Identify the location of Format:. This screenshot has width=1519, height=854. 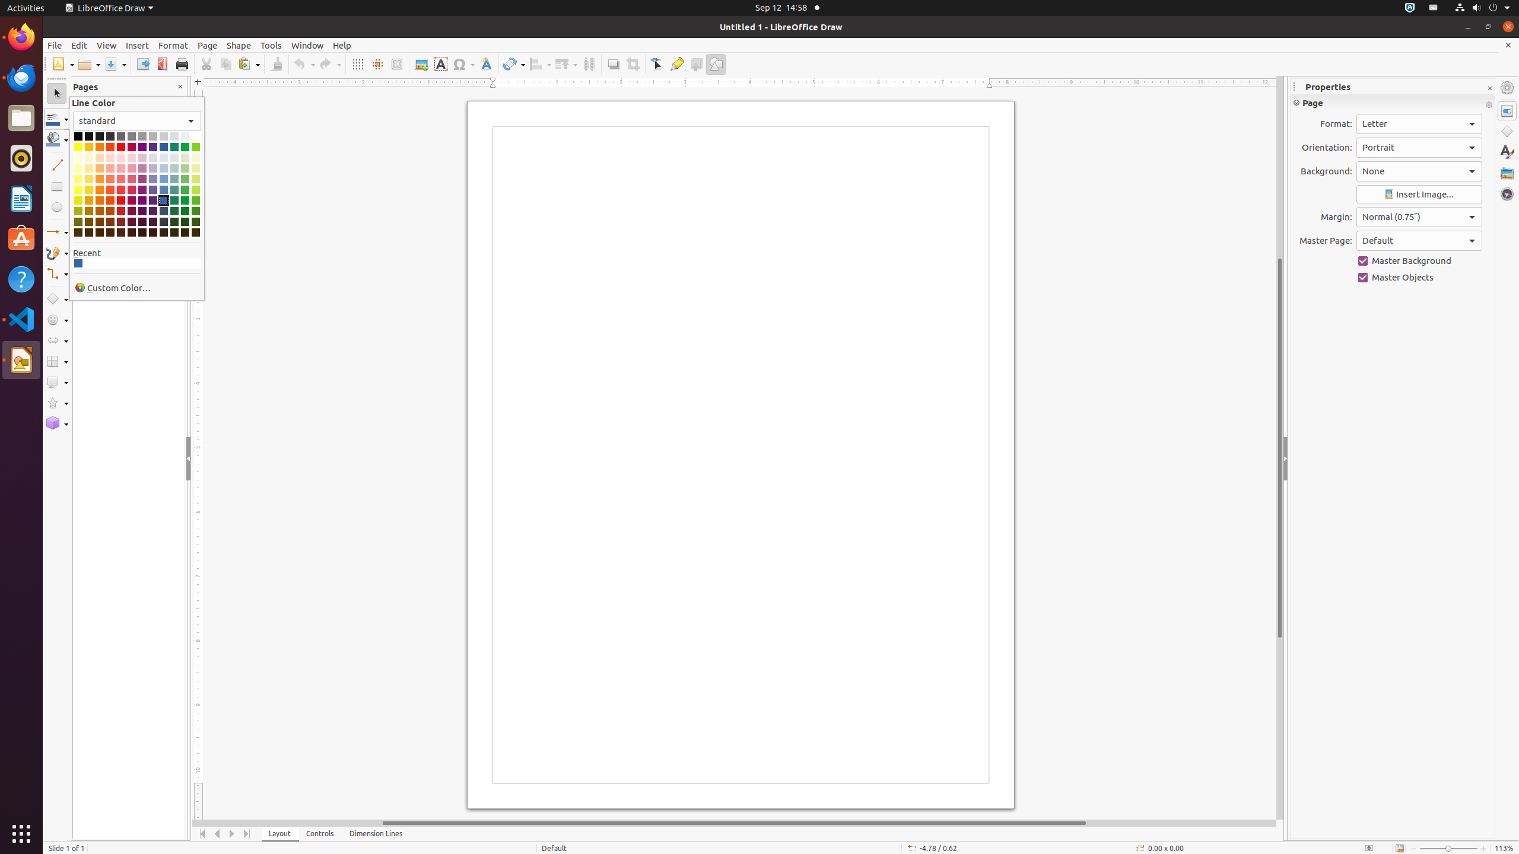
(1419, 124).